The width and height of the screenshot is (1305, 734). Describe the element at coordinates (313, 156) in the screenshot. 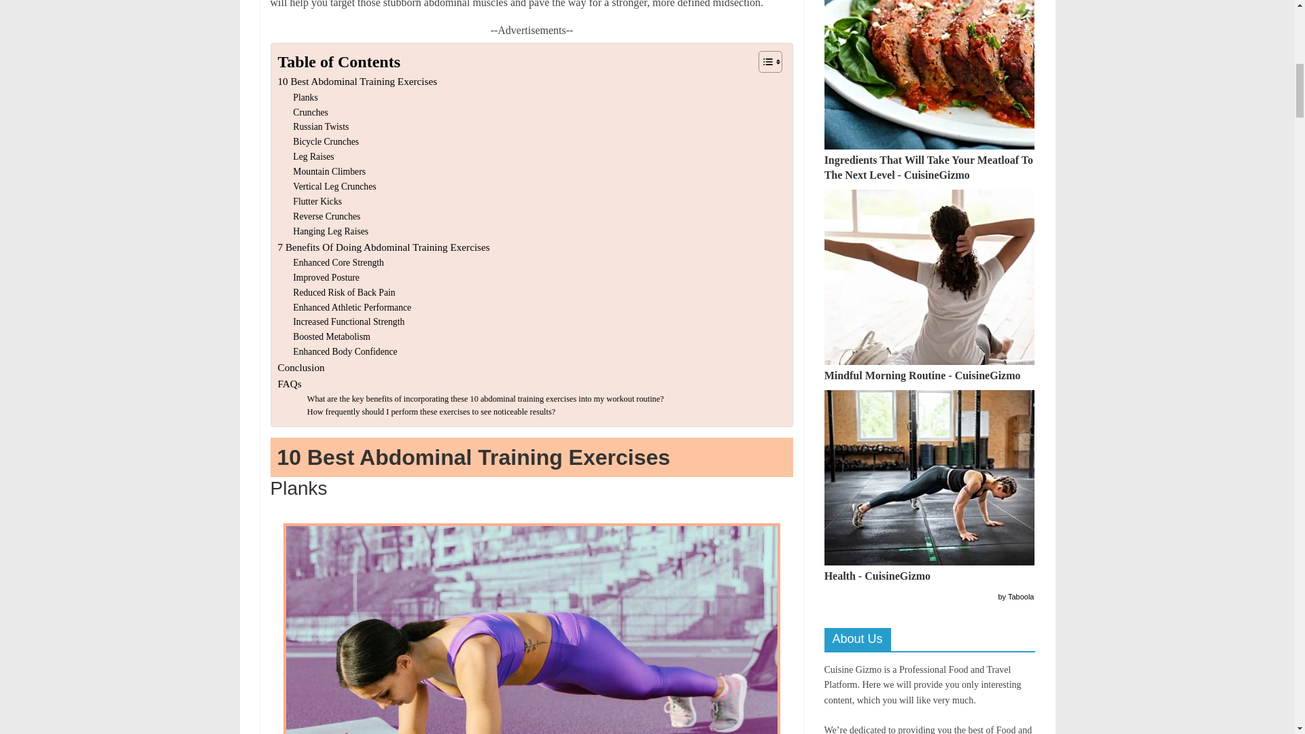

I see `Leg Raises` at that location.